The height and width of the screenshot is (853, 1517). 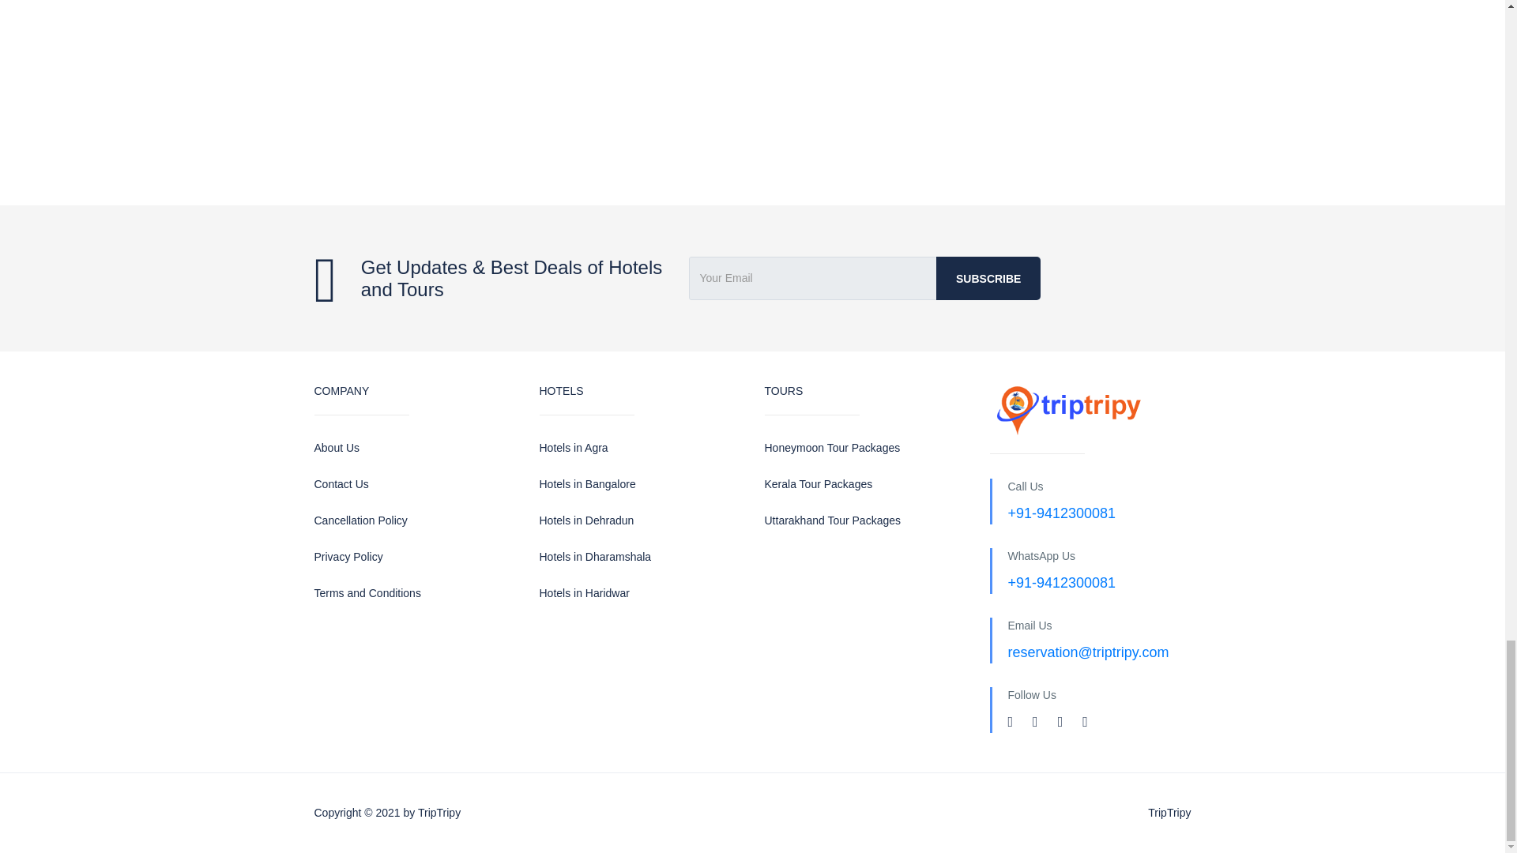 What do you see at coordinates (414, 484) in the screenshot?
I see `Contact Us` at bounding box center [414, 484].